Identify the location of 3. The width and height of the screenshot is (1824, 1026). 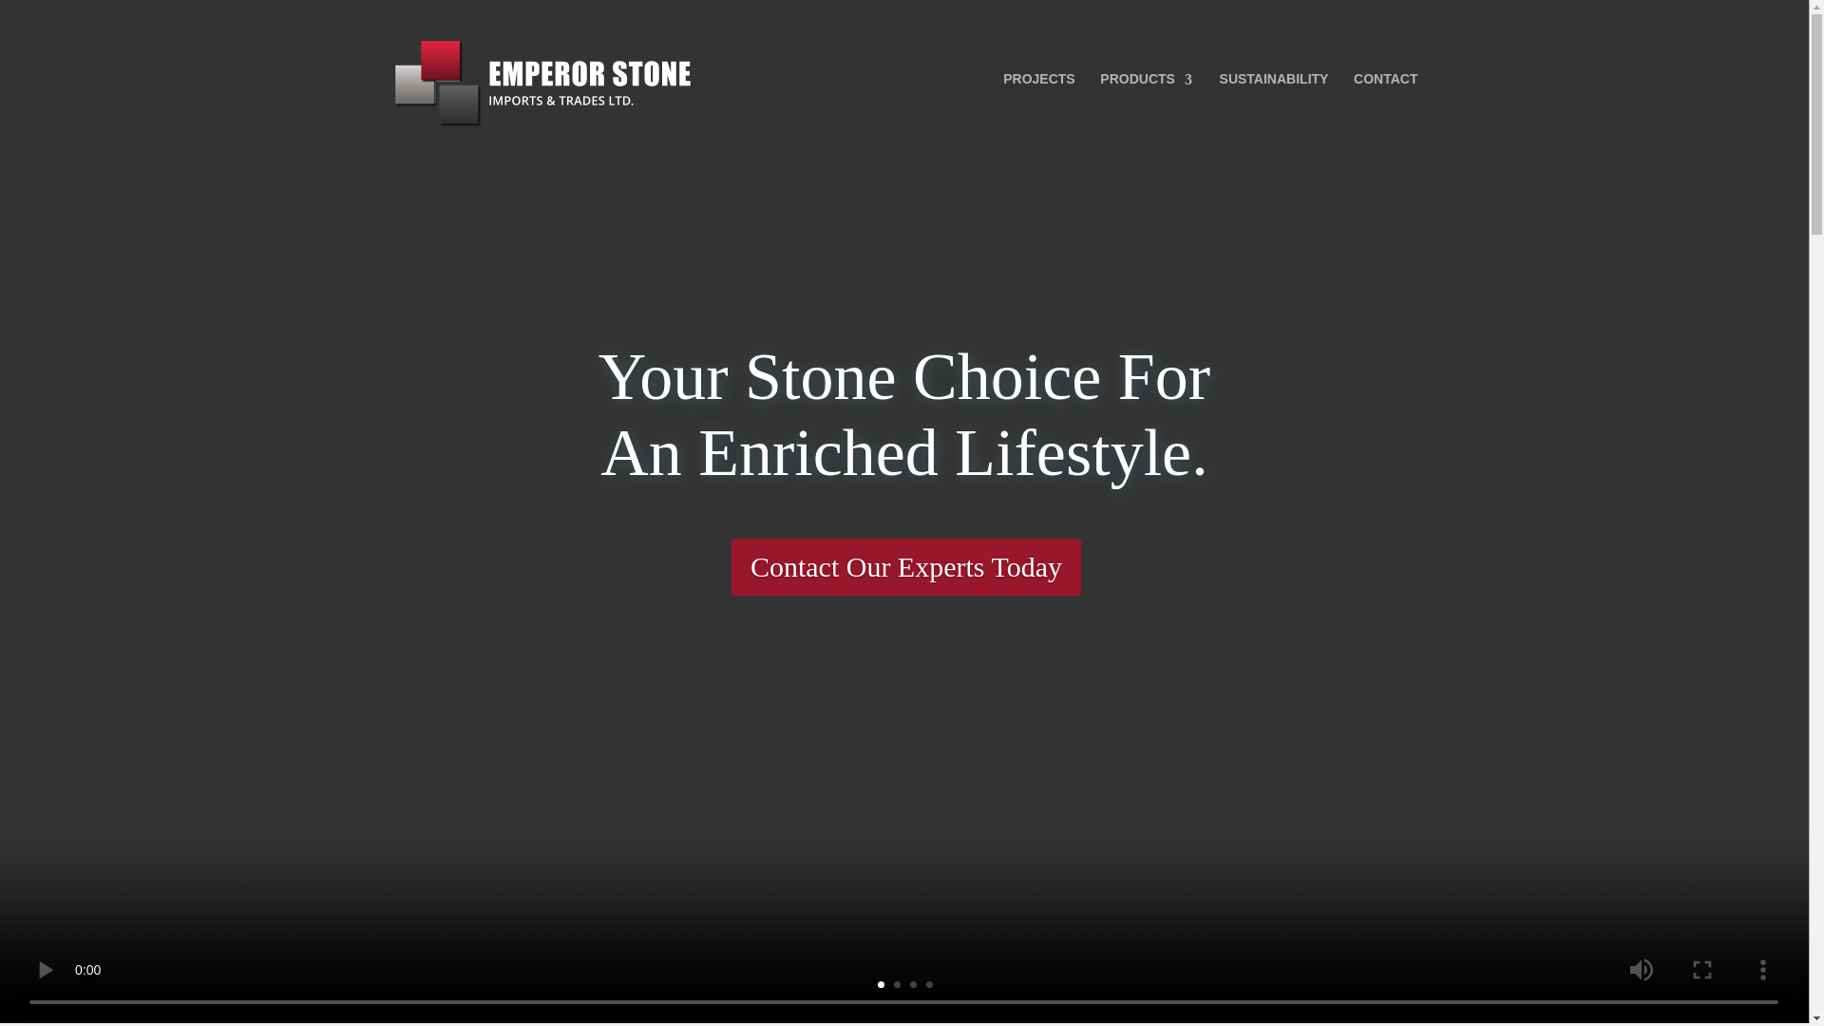
(914, 984).